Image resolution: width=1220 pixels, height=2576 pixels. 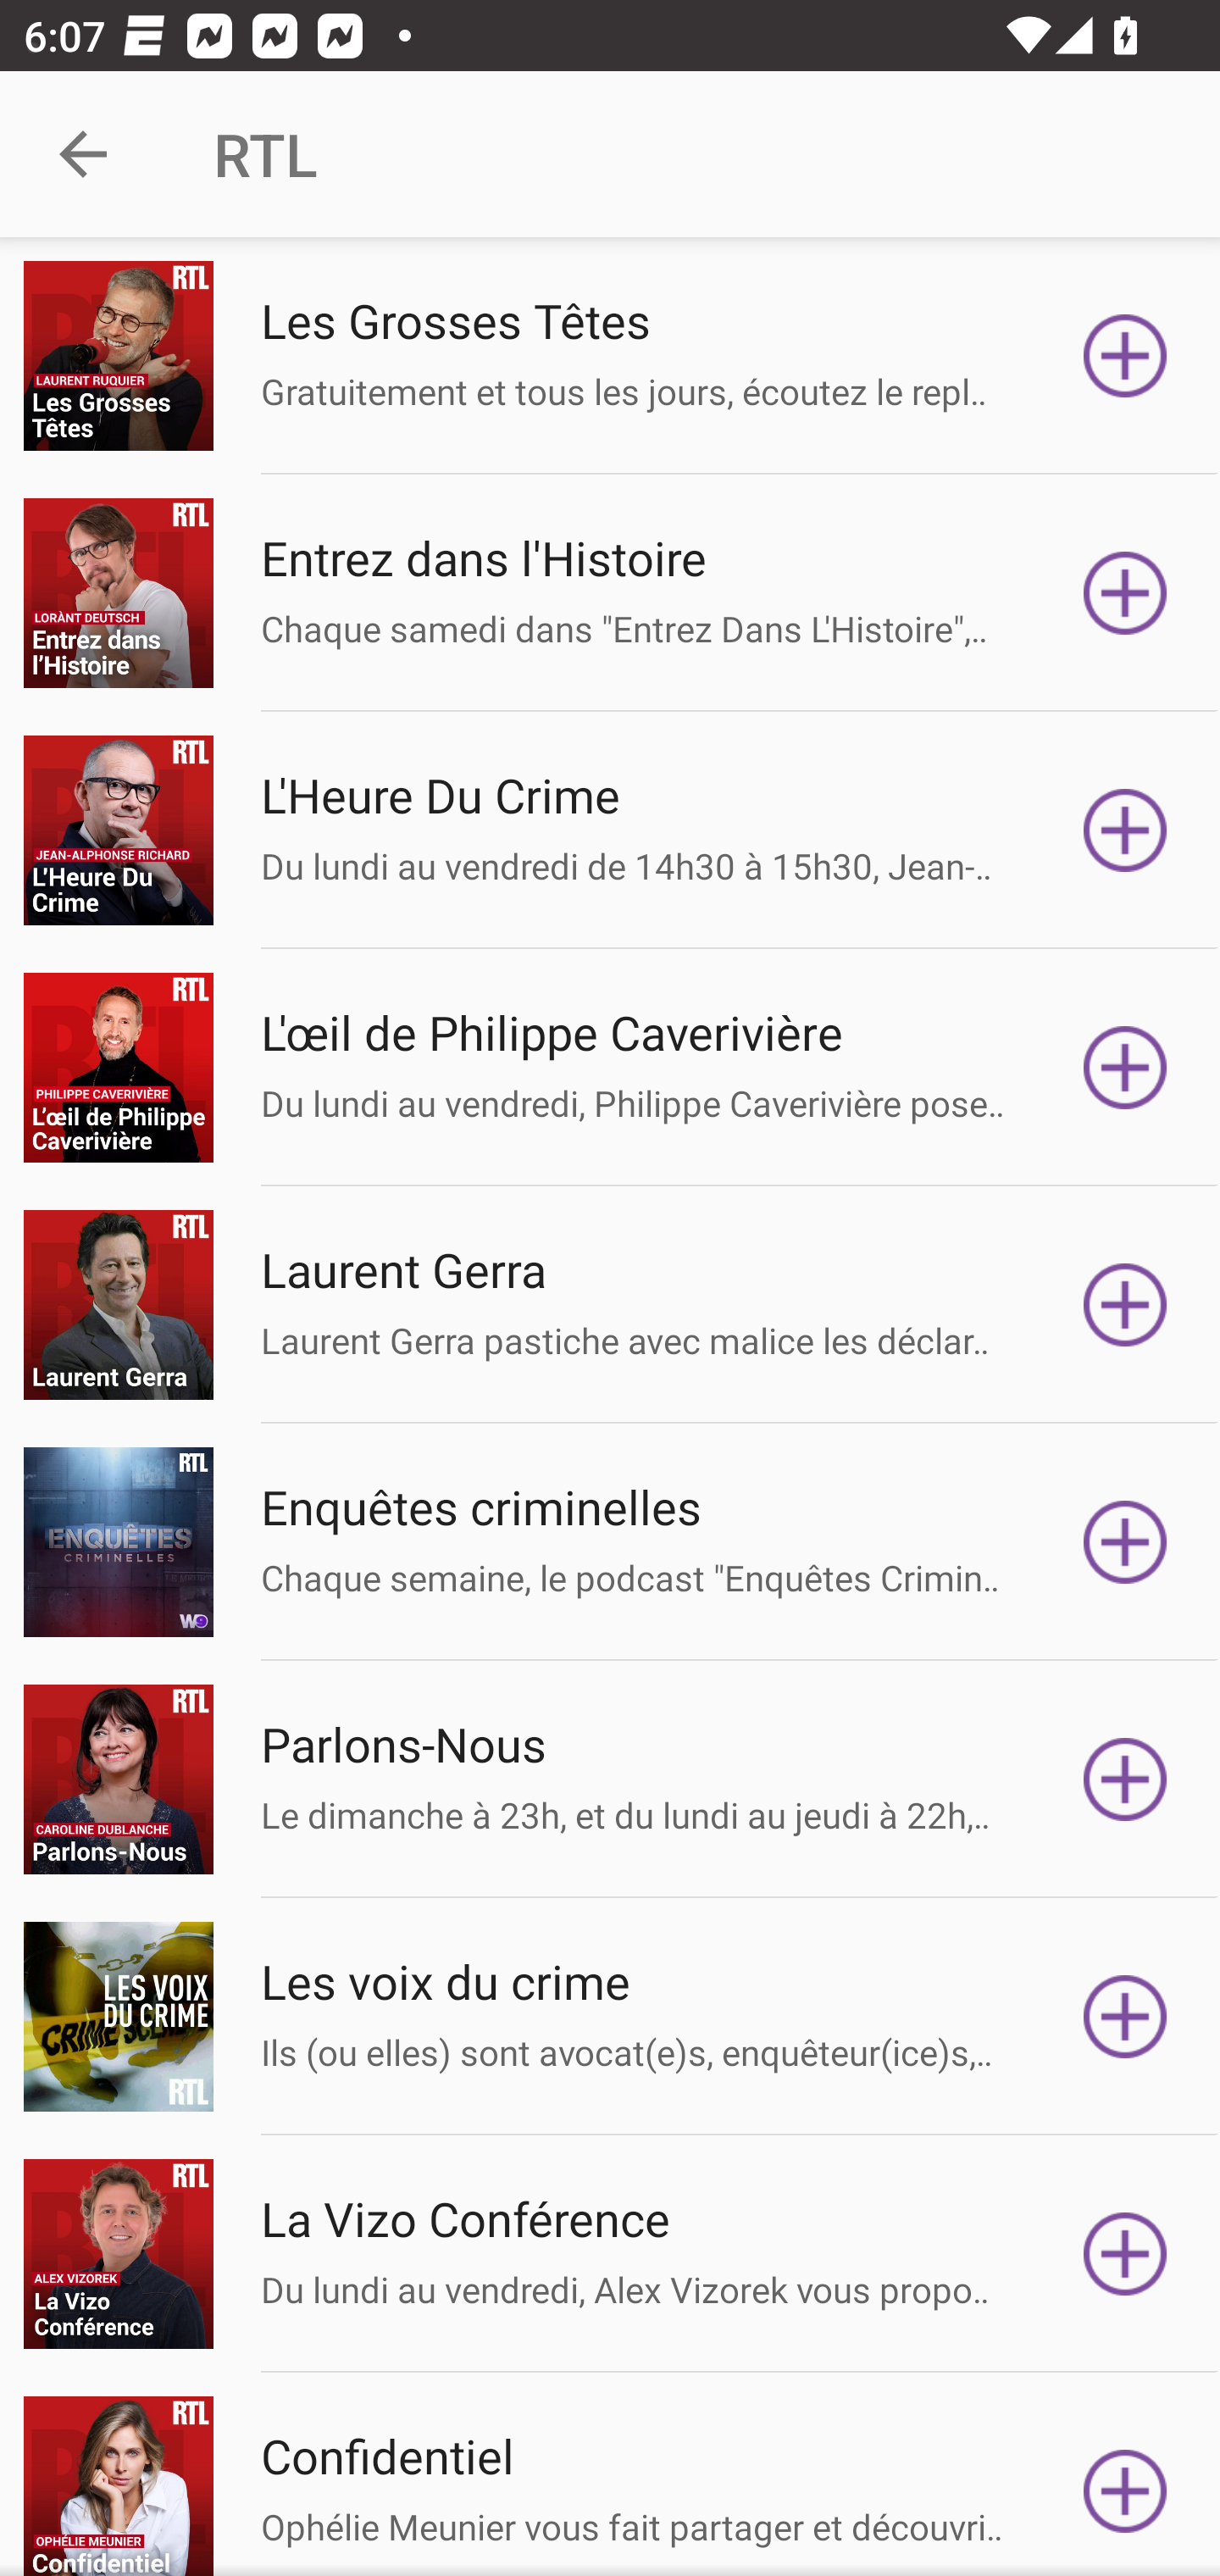 I want to click on Subscribe, so click(x=1125, y=1304).